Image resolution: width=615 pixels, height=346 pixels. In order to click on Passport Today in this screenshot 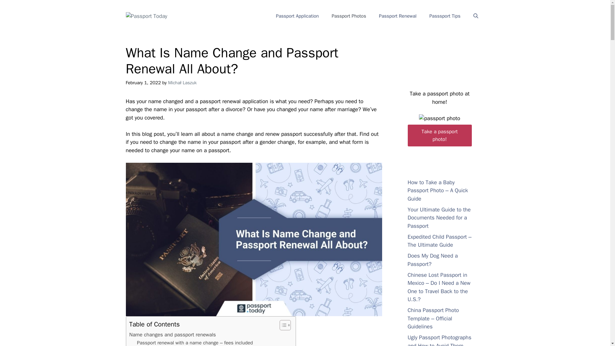, I will do `click(146, 16)`.